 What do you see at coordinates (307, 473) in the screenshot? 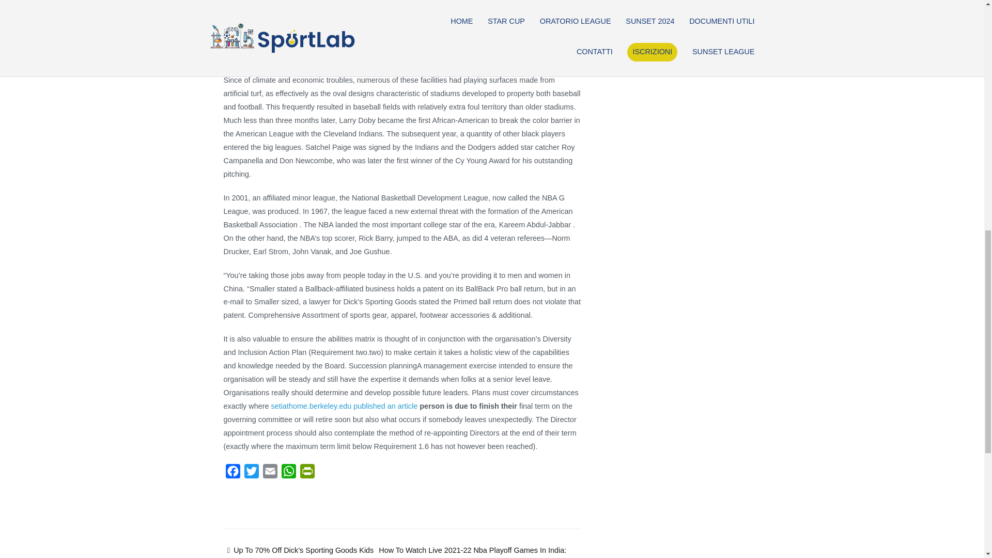
I see `PrintFriendly` at bounding box center [307, 473].